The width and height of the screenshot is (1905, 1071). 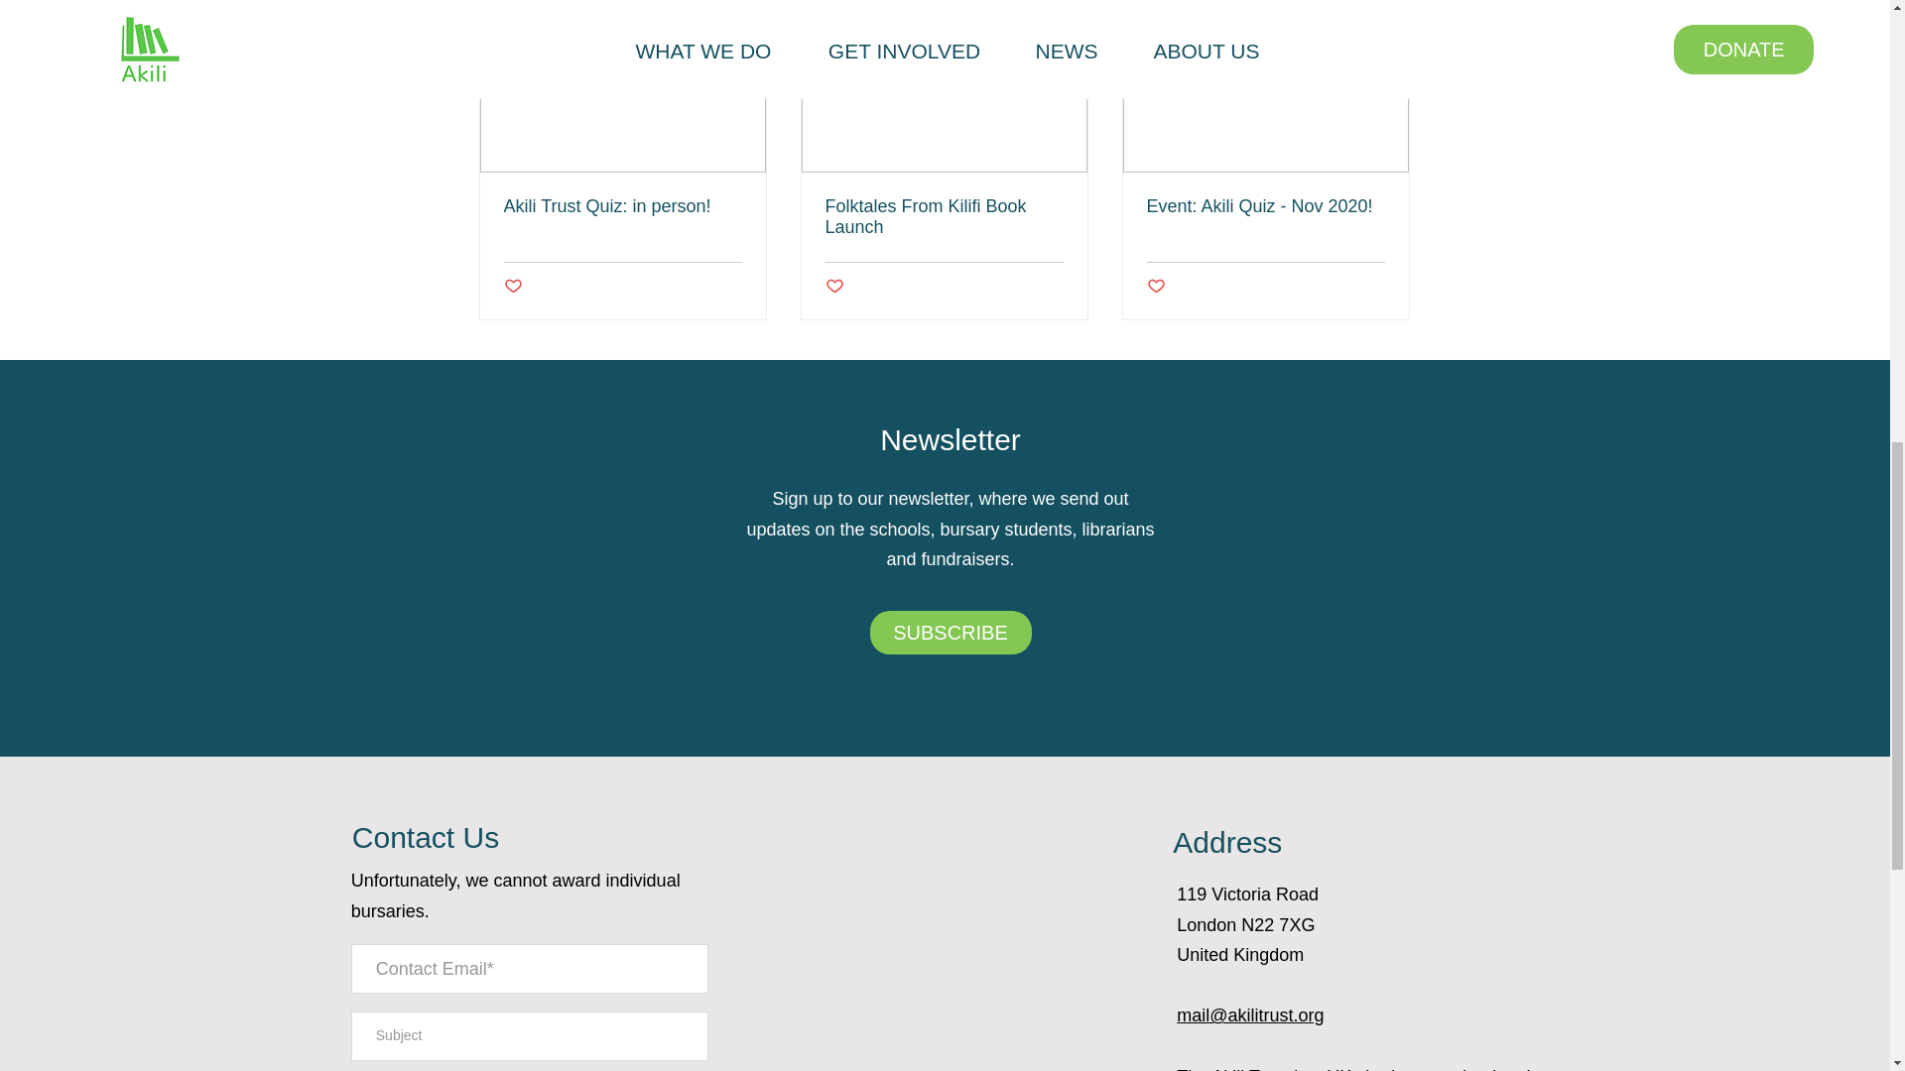 I want to click on Akili Trust Quiz: in person!, so click(x=623, y=206).